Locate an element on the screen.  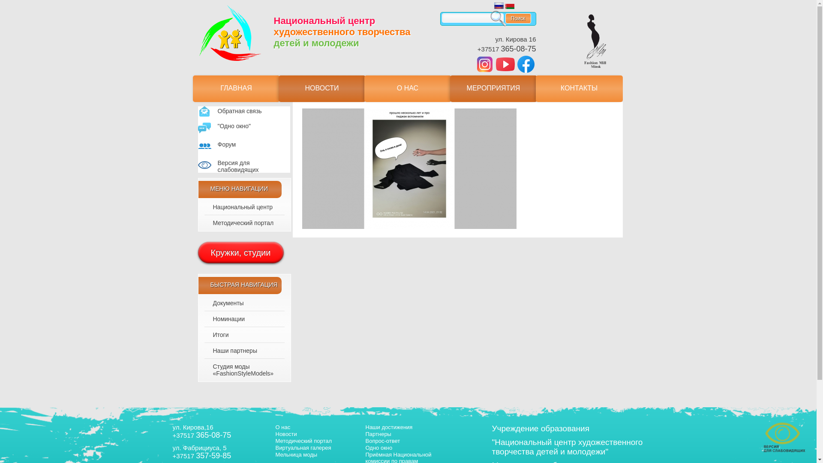
+37517 365-08-75 is located at coordinates (507, 49).